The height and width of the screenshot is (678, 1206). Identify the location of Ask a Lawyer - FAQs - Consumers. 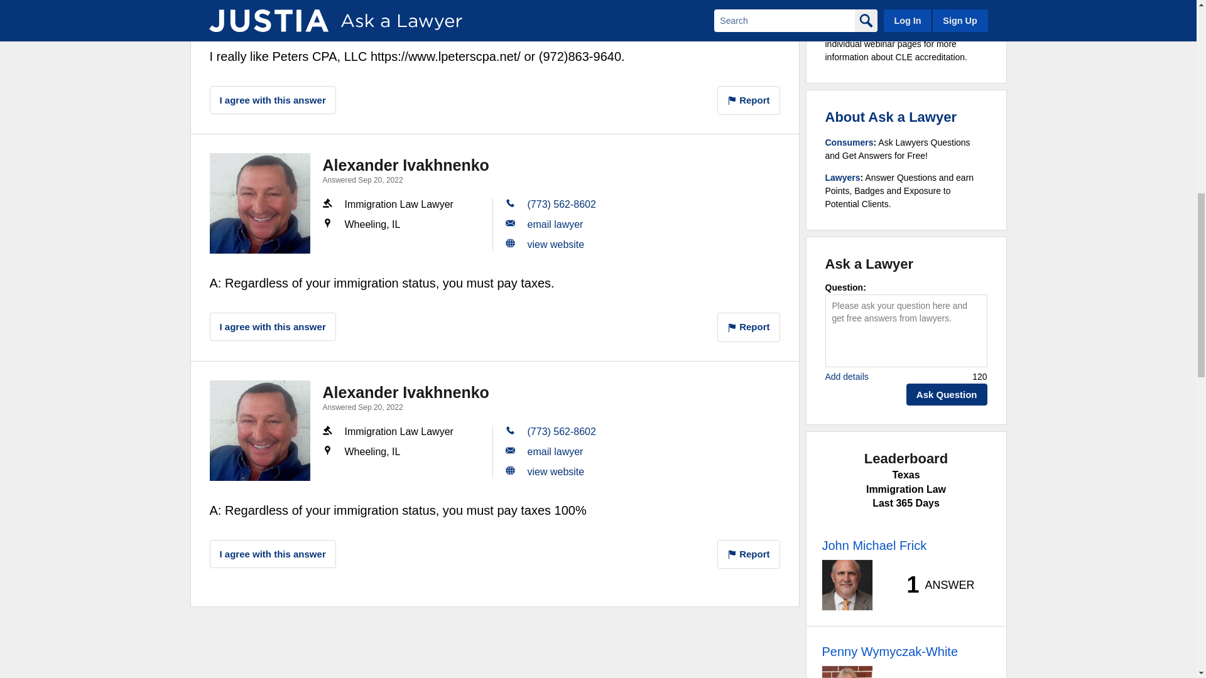
(849, 143).